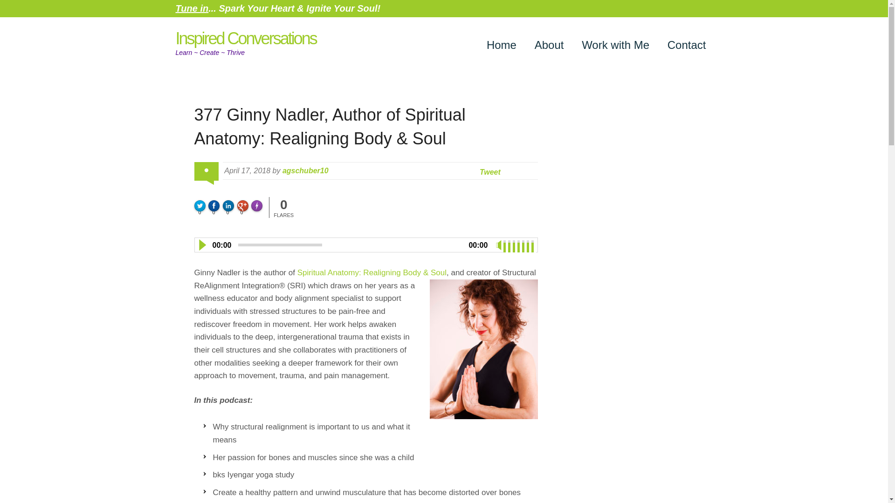 This screenshot has width=895, height=503. I want to click on Inspired Conversations, so click(245, 38).